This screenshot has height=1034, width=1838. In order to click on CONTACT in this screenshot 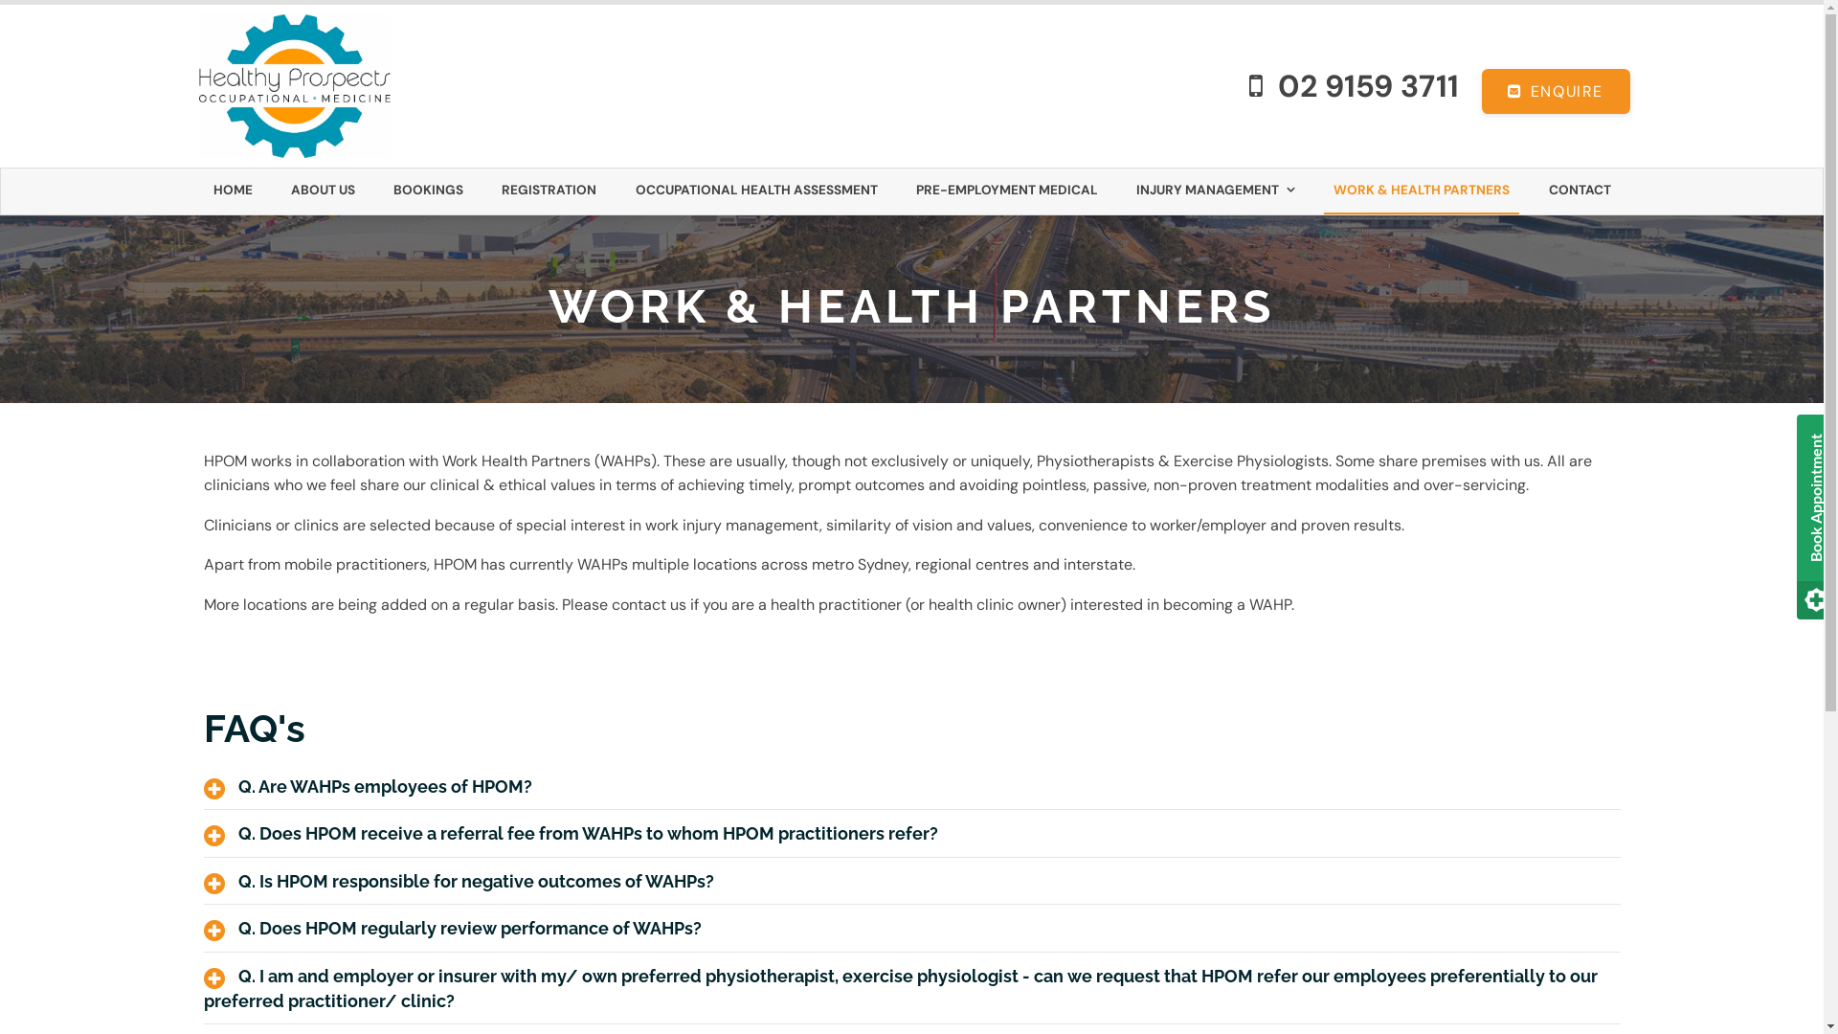, I will do `click(1580, 191)`.